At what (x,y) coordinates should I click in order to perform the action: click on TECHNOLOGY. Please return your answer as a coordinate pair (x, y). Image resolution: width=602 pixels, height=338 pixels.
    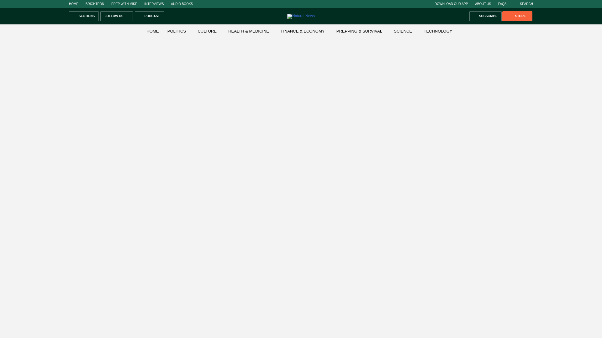
    Looking at the image, I should click on (438, 31).